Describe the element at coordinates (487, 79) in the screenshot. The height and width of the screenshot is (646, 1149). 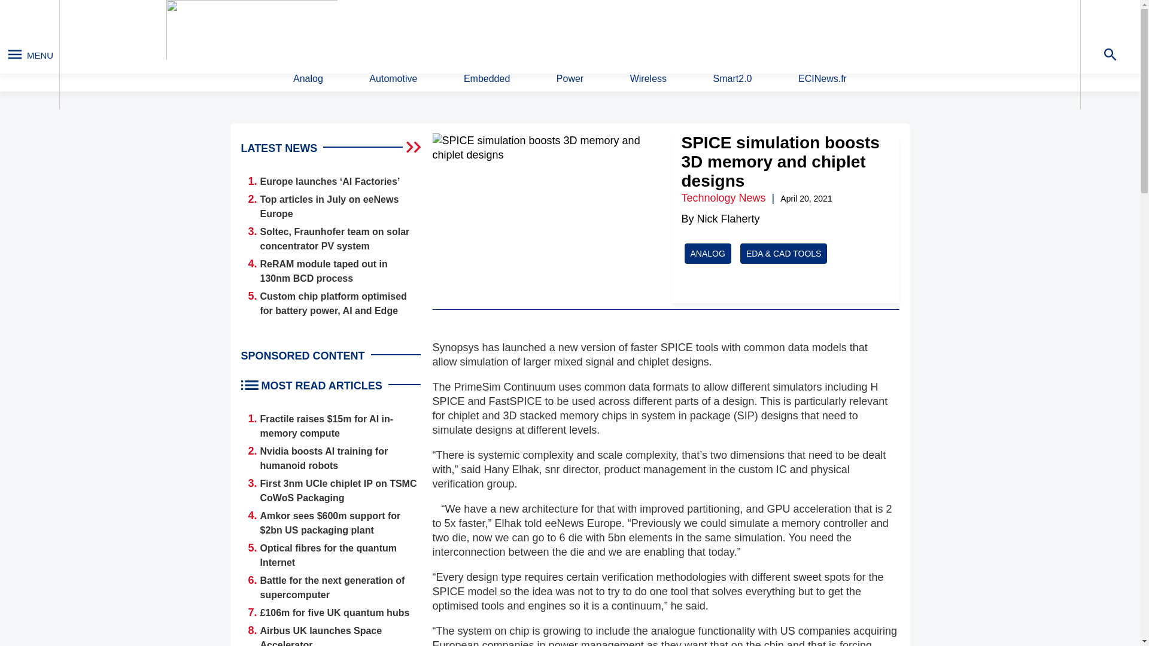
I see `Embedded` at that location.